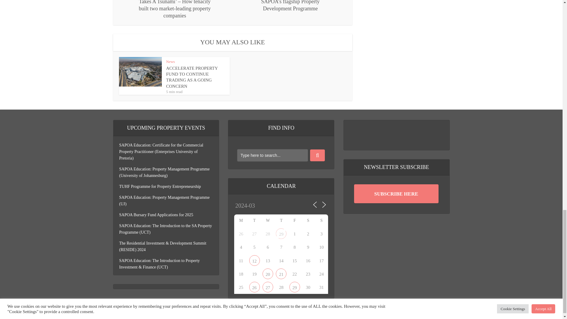 The width and height of the screenshot is (567, 319). What do you see at coordinates (259, 206) in the screenshot?
I see `2024-03` at bounding box center [259, 206].